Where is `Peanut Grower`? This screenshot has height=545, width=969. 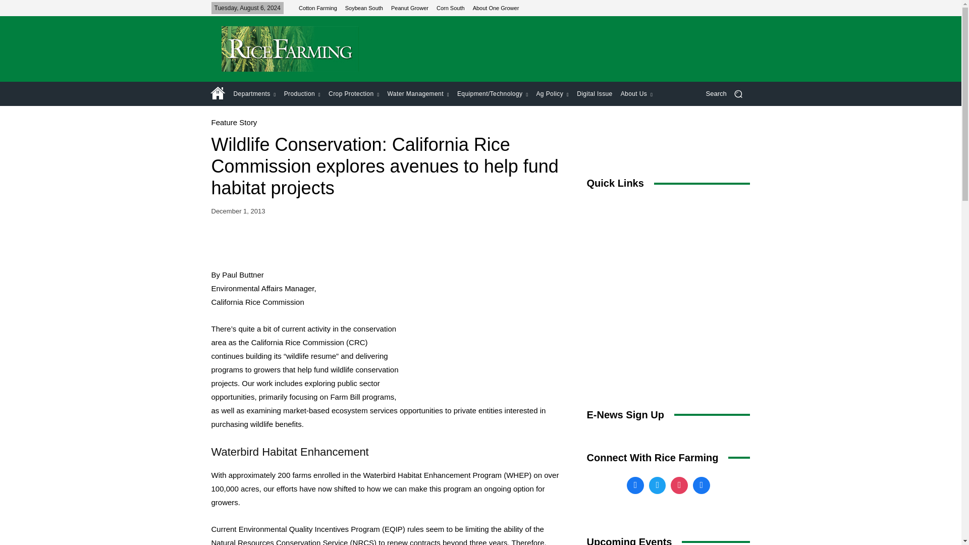 Peanut Grower is located at coordinates (410, 7).